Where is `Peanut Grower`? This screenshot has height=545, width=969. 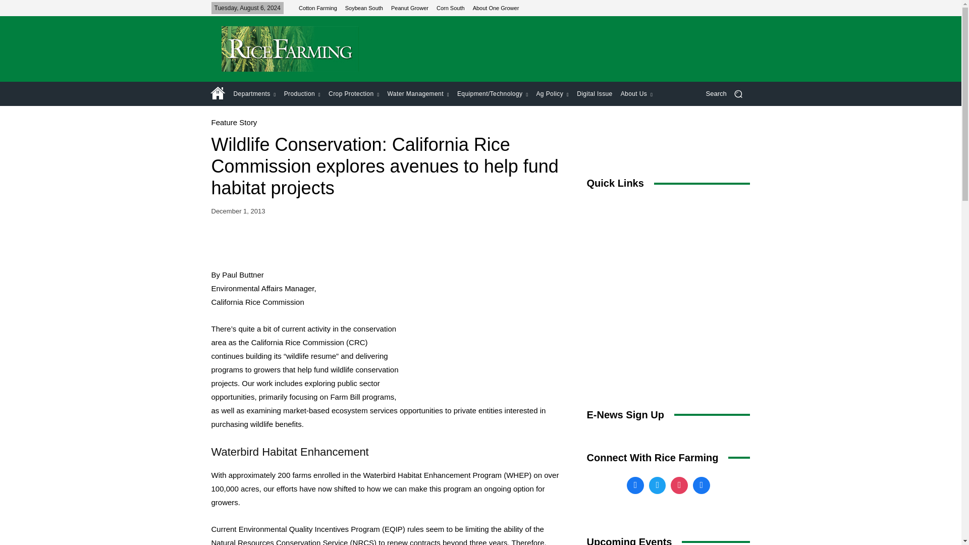 Peanut Grower is located at coordinates (410, 7).